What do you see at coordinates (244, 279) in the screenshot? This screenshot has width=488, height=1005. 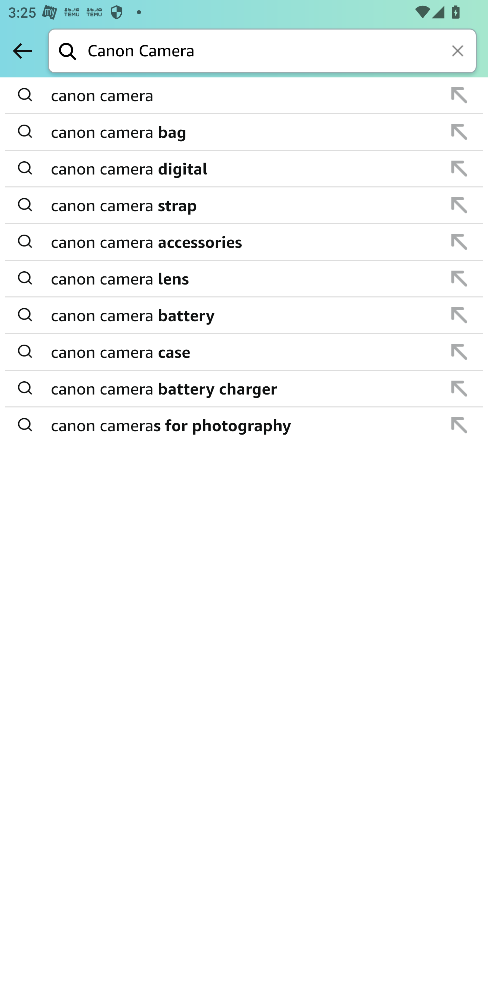 I see `append suggestion canon camera lens` at bounding box center [244, 279].